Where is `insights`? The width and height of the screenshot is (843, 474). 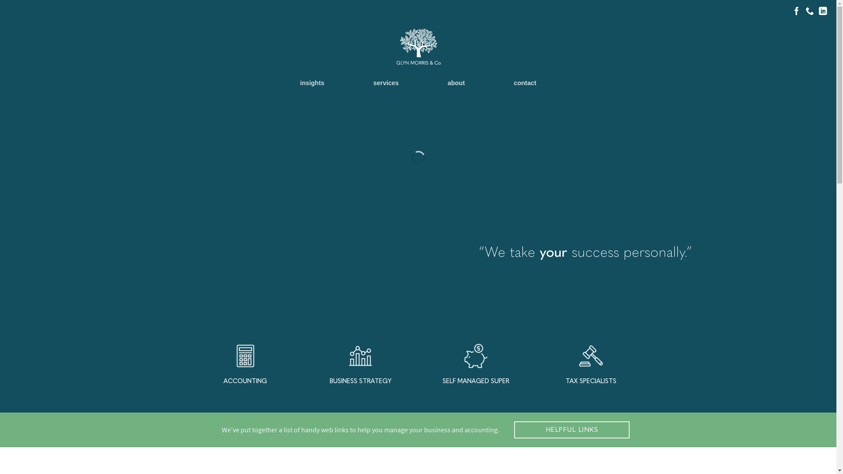 insights is located at coordinates (313, 83).